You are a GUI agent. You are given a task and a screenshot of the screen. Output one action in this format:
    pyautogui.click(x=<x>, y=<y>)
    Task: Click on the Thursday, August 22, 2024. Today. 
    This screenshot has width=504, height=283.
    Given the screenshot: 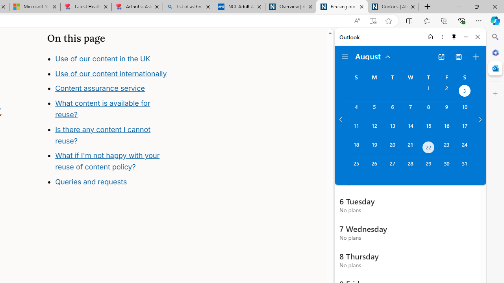 What is the action you would take?
    pyautogui.click(x=428, y=149)
    